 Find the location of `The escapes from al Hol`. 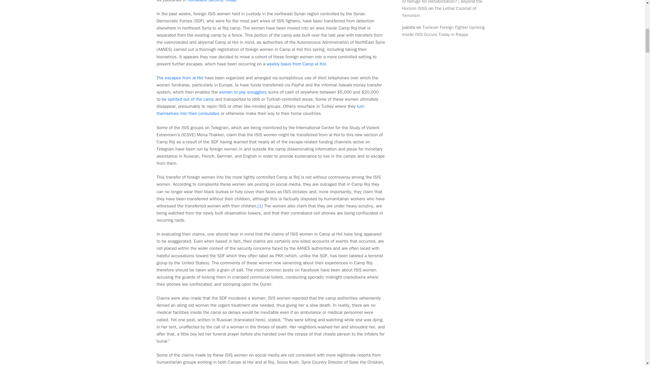

The escapes from al Hol is located at coordinates (179, 78).